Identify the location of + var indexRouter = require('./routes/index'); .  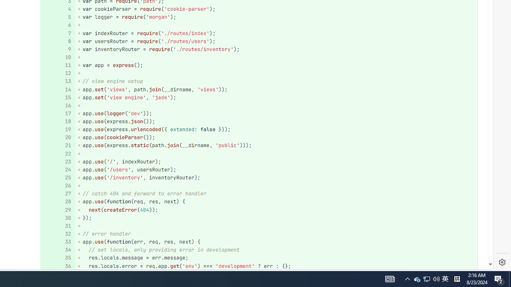
(276, 33).